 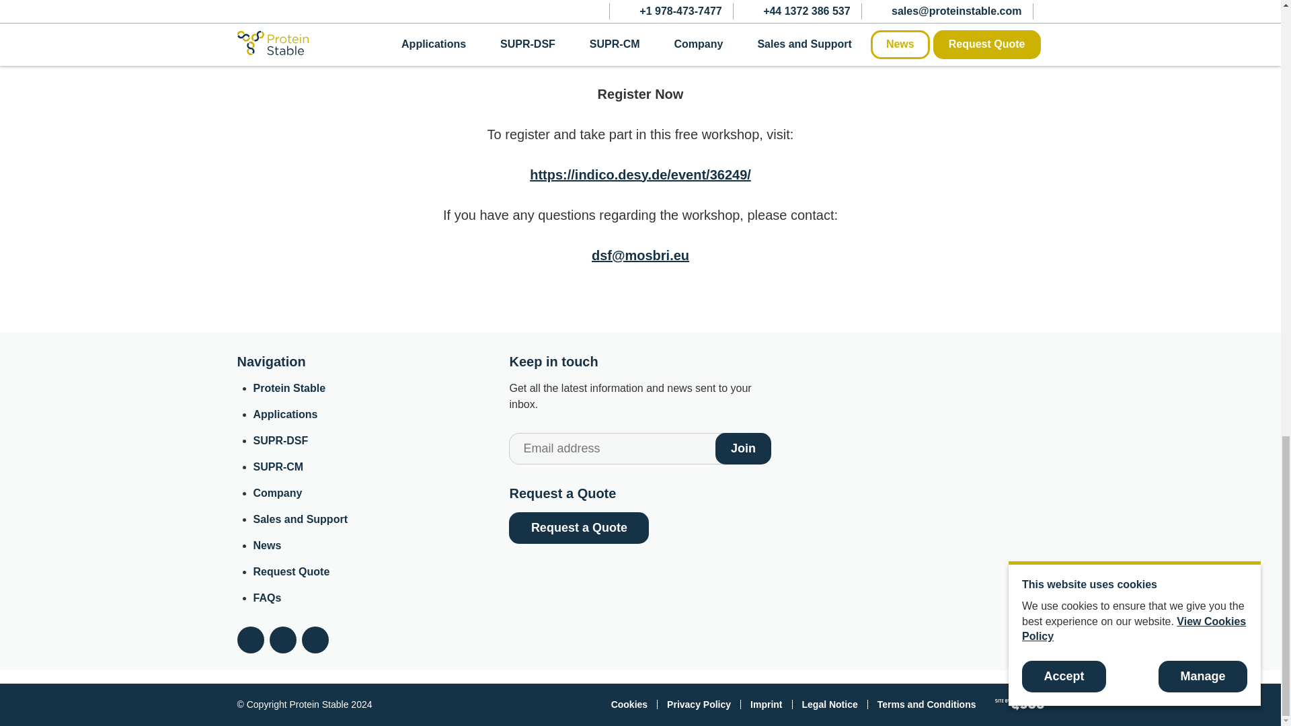 What do you see at coordinates (249, 640) in the screenshot?
I see `Twitter` at bounding box center [249, 640].